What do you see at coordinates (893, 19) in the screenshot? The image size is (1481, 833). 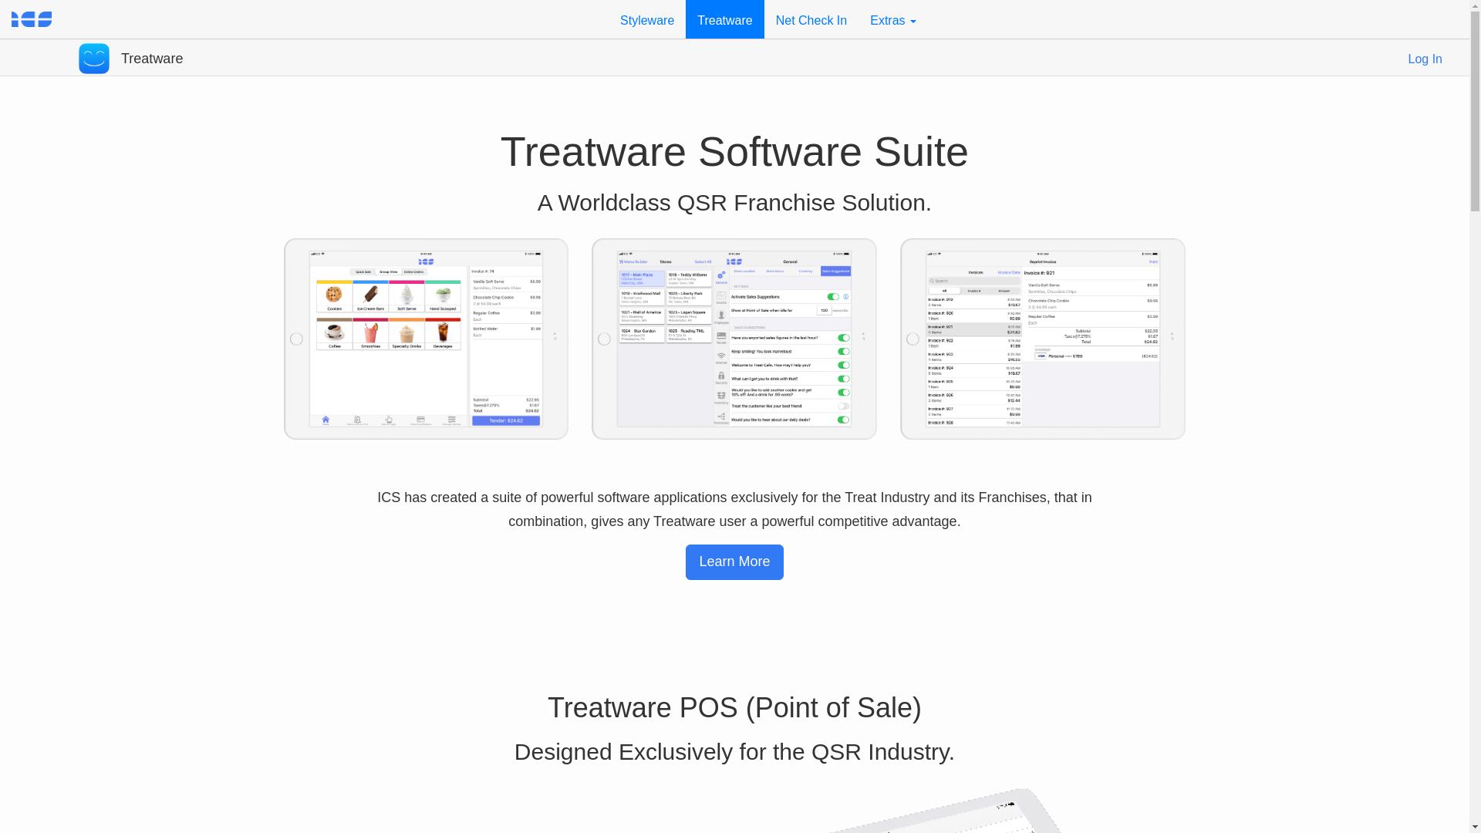 I see `Extras` at bounding box center [893, 19].